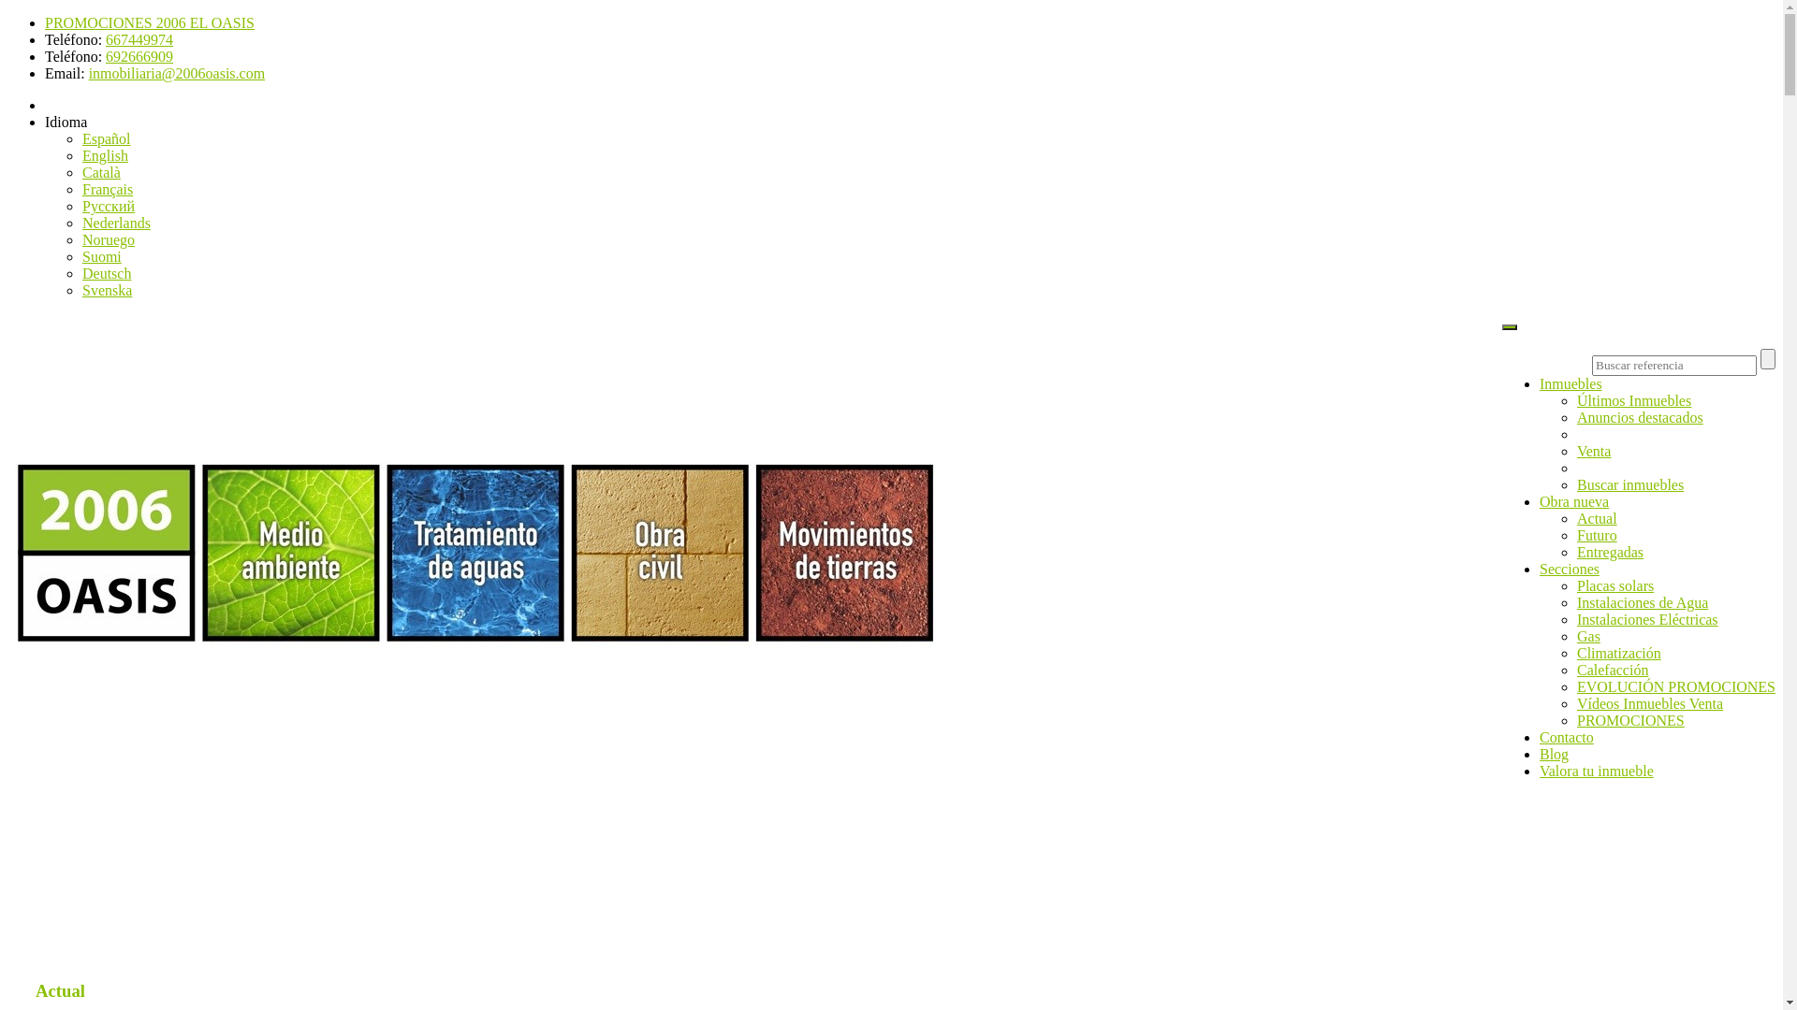  What do you see at coordinates (1630, 720) in the screenshot?
I see `PROMOCIONES` at bounding box center [1630, 720].